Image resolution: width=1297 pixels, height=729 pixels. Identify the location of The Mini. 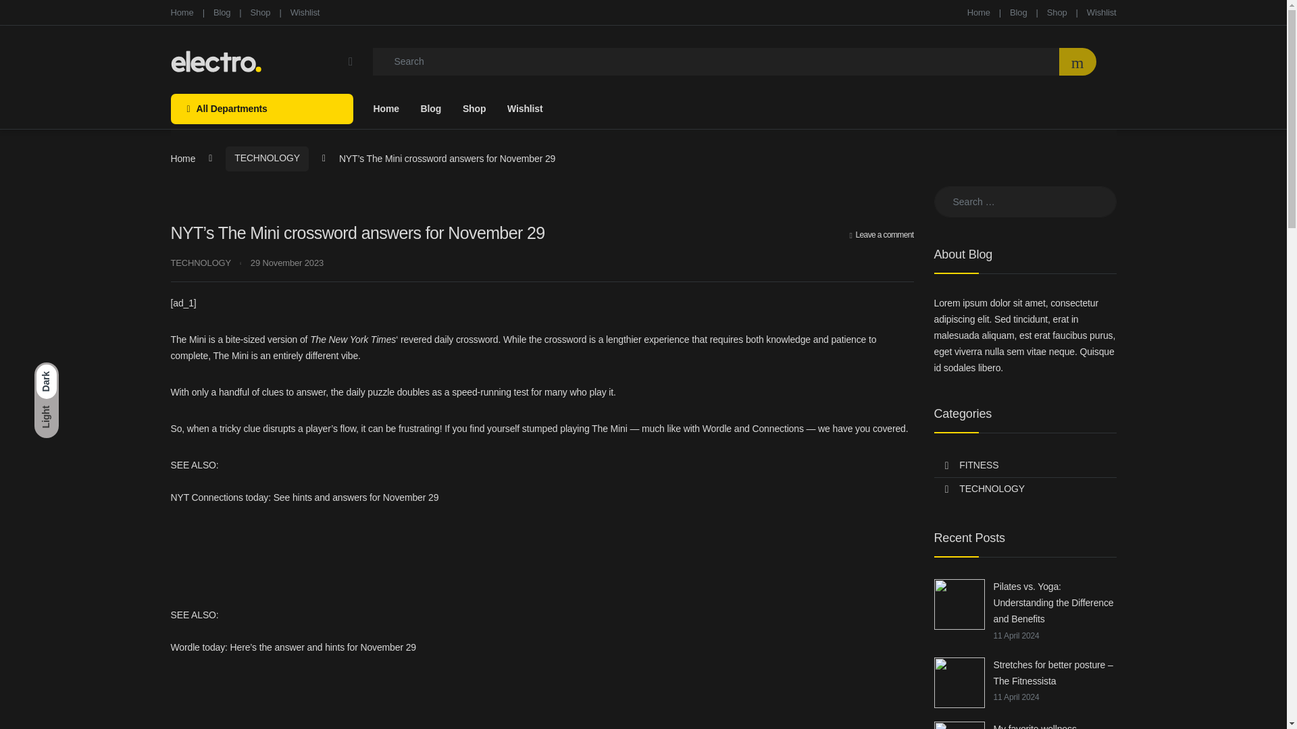
(188, 339).